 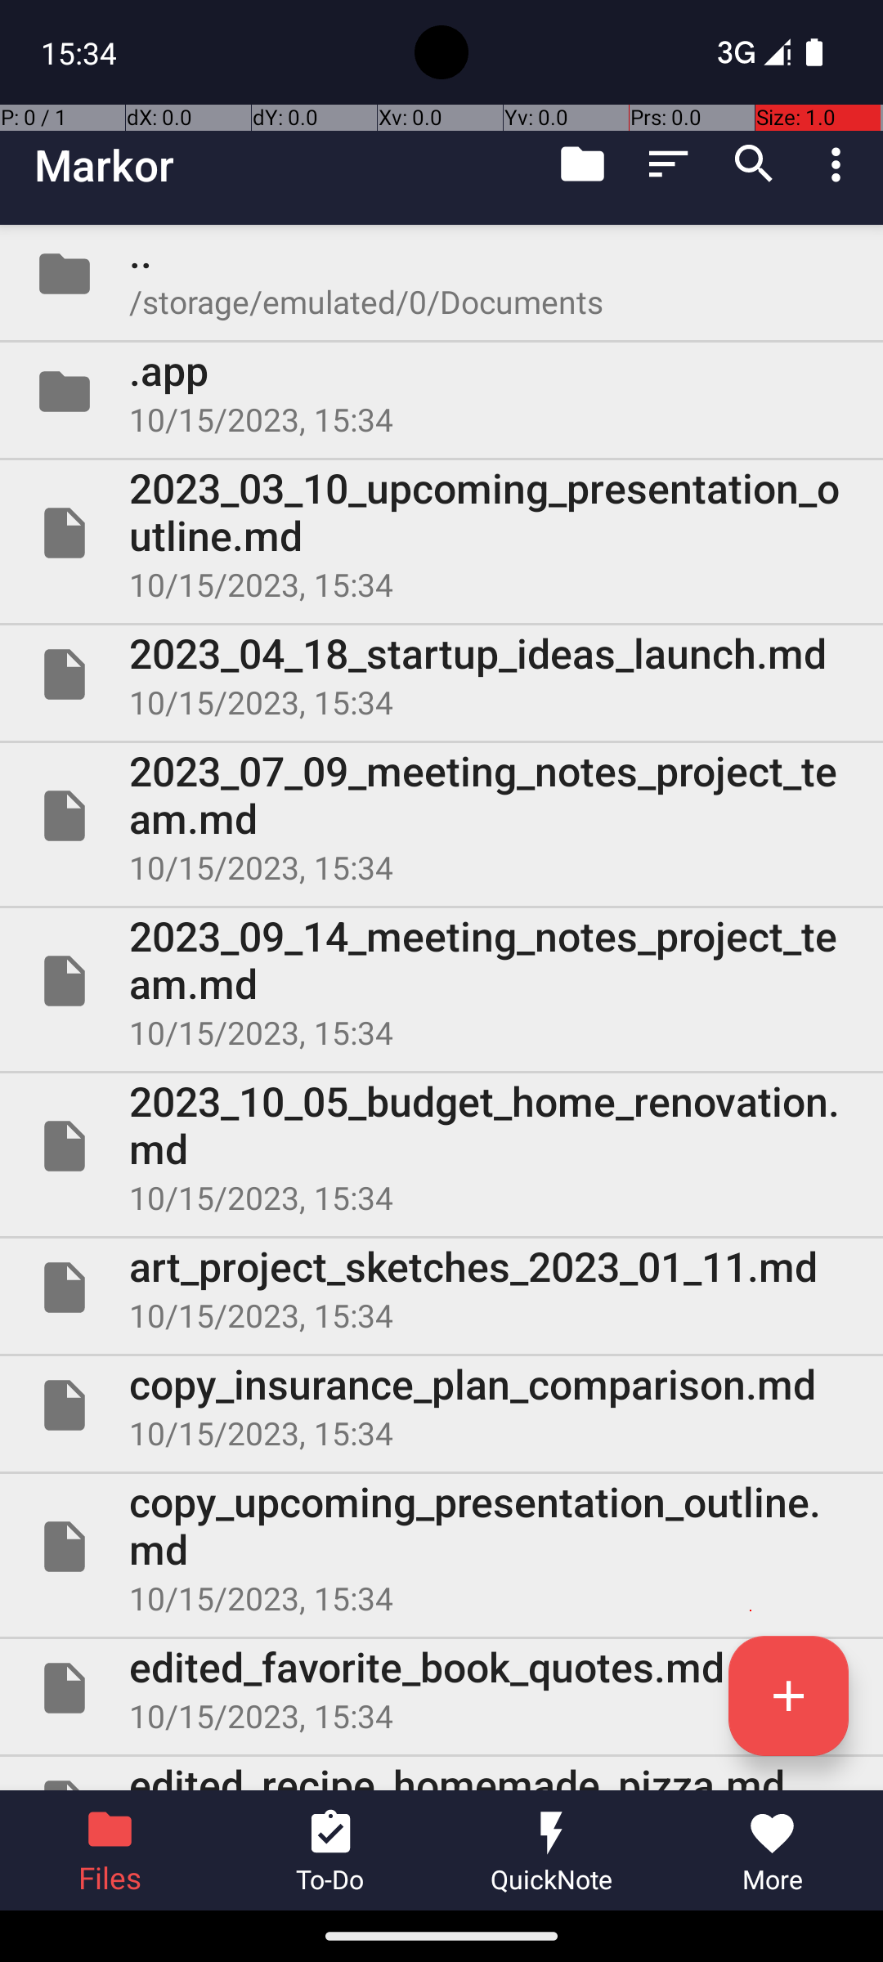 What do you see at coordinates (441, 1146) in the screenshot?
I see `File 2023_10_05_budget_home_renovation.md ` at bounding box center [441, 1146].